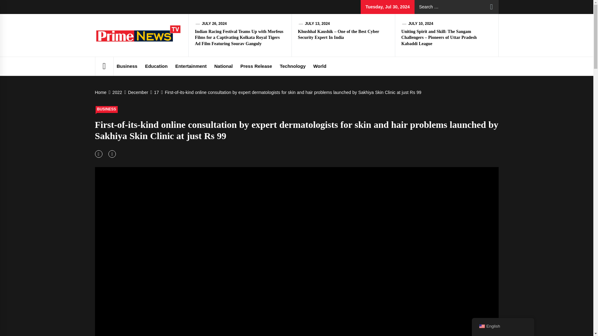  What do you see at coordinates (127, 66) in the screenshot?
I see `Business` at bounding box center [127, 66].